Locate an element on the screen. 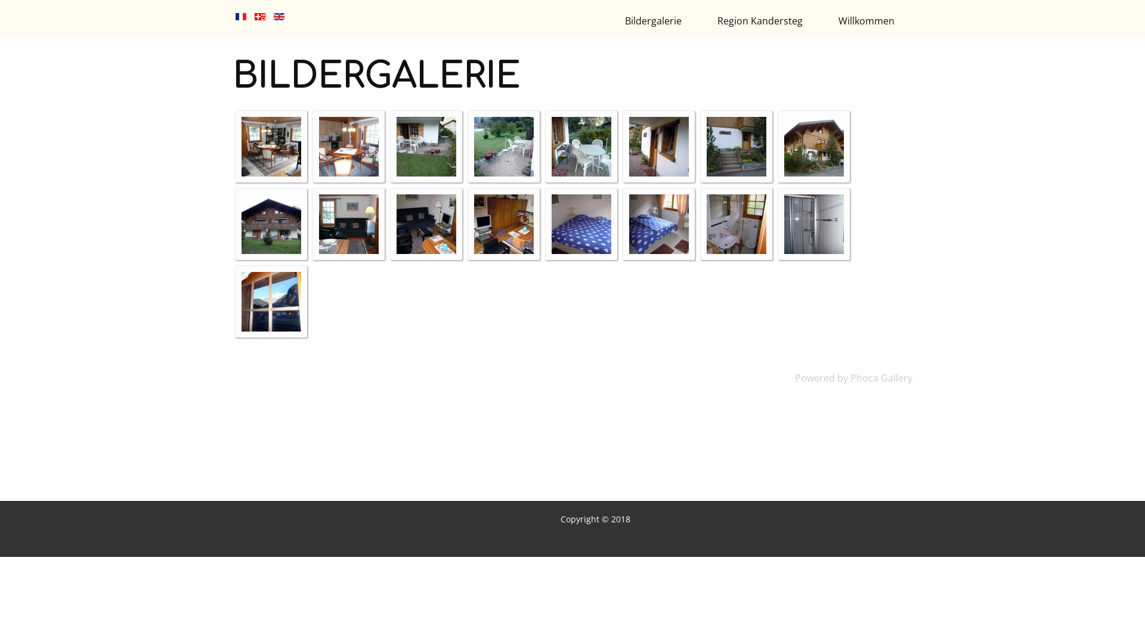  Galerie is located at coordinates (271, 173).